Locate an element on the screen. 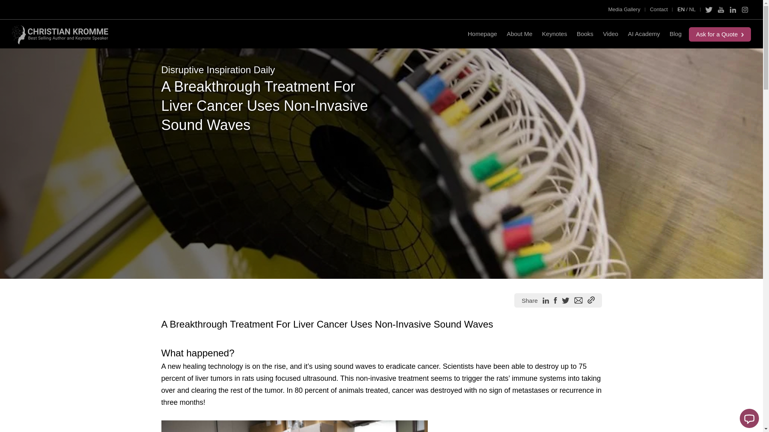 This screenshot has width=769, height=432. Keynotes is located at coordinates (554, 34).